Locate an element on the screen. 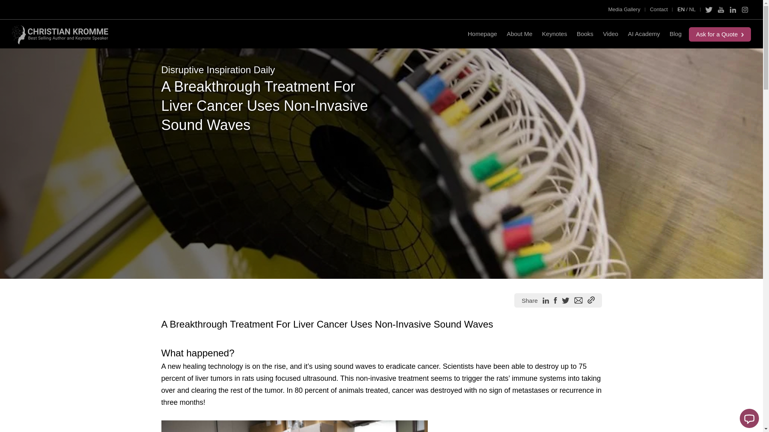 This screenshot has width=769, height=432. Keynotes is located at coordinates (554, 34).